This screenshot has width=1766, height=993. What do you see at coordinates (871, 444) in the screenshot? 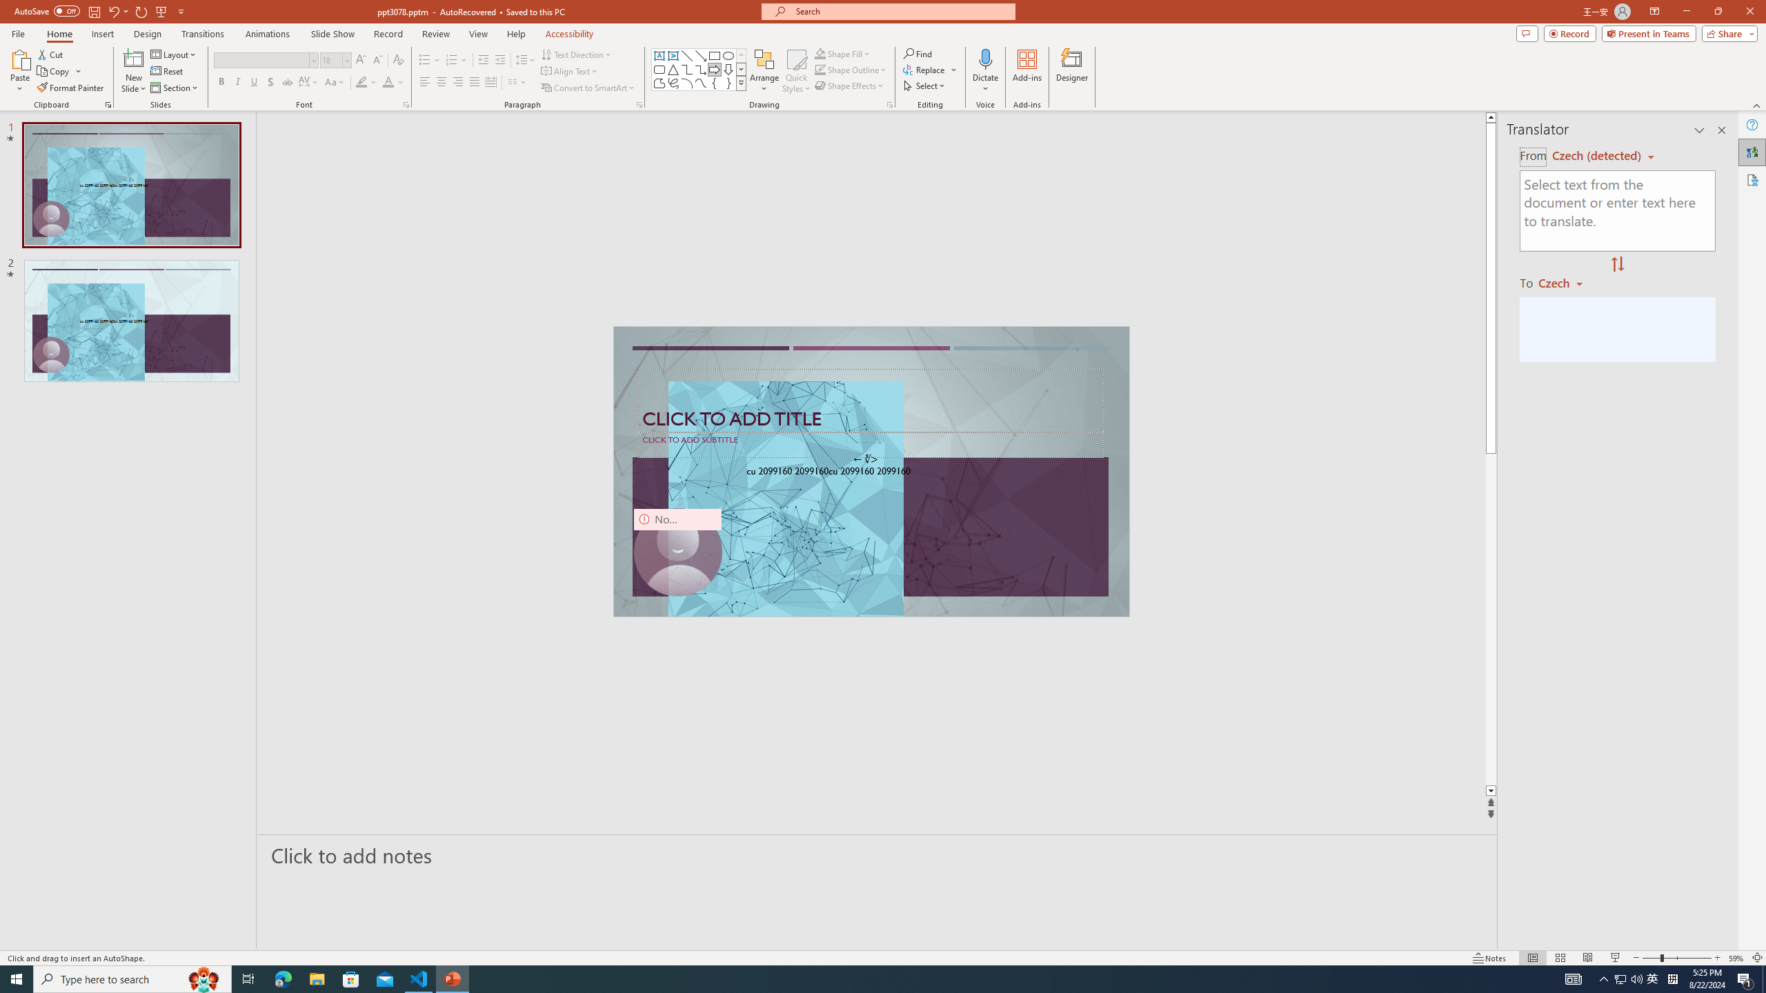
I see `Subtitle TextBox` at bounding box center [871, 444].